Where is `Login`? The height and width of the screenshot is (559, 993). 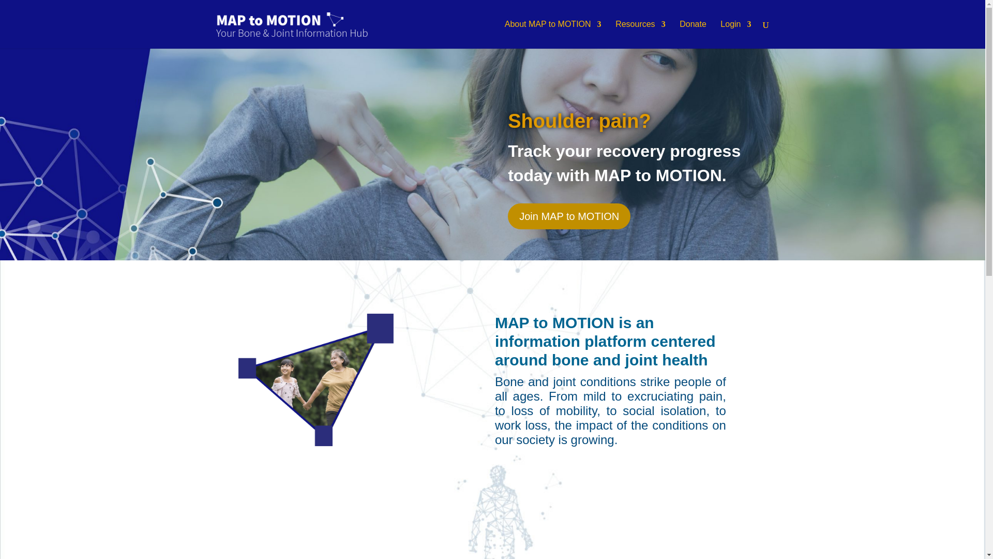 Login is located at coordinates (735, 34).